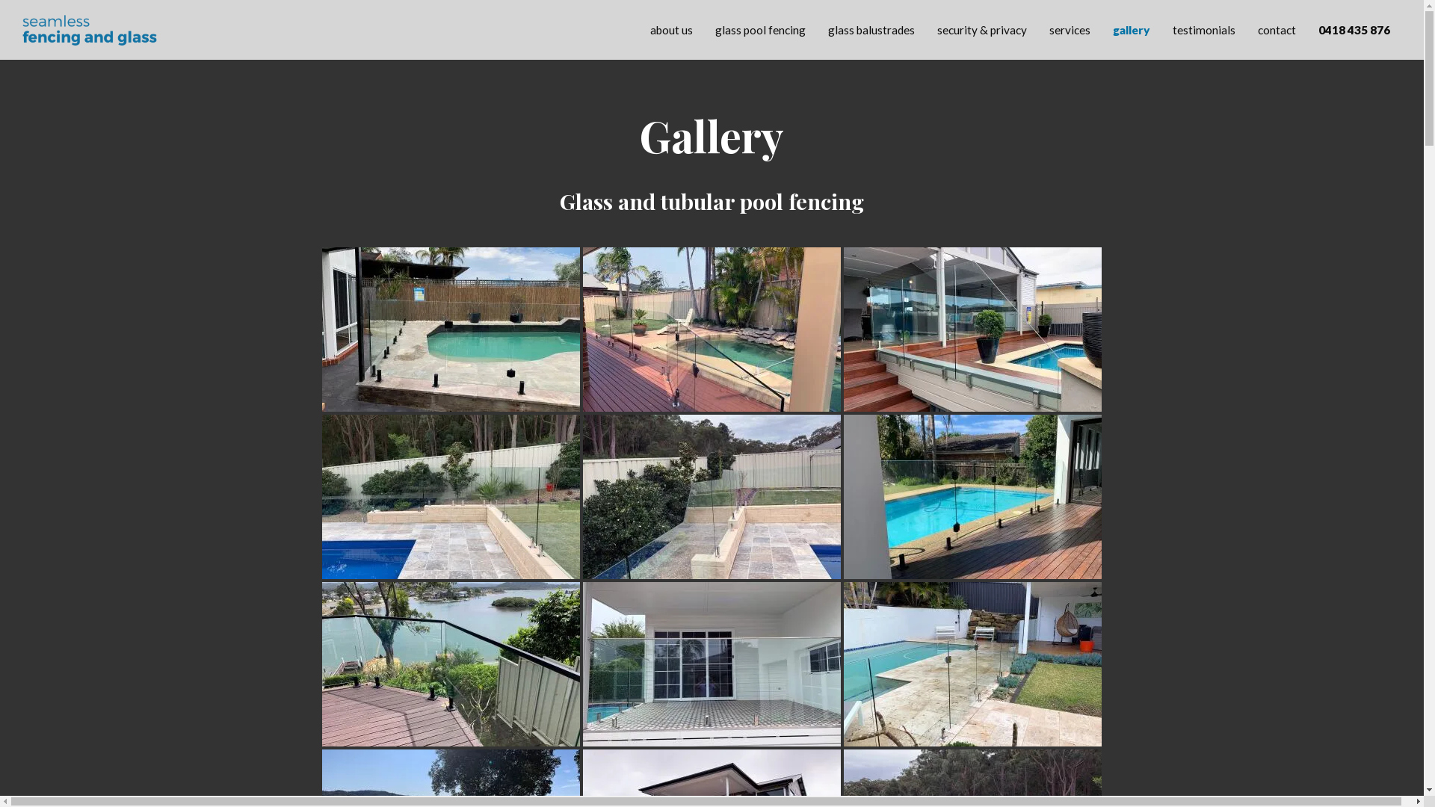  I want to click on Glass pool fencing, so click(973, 664).